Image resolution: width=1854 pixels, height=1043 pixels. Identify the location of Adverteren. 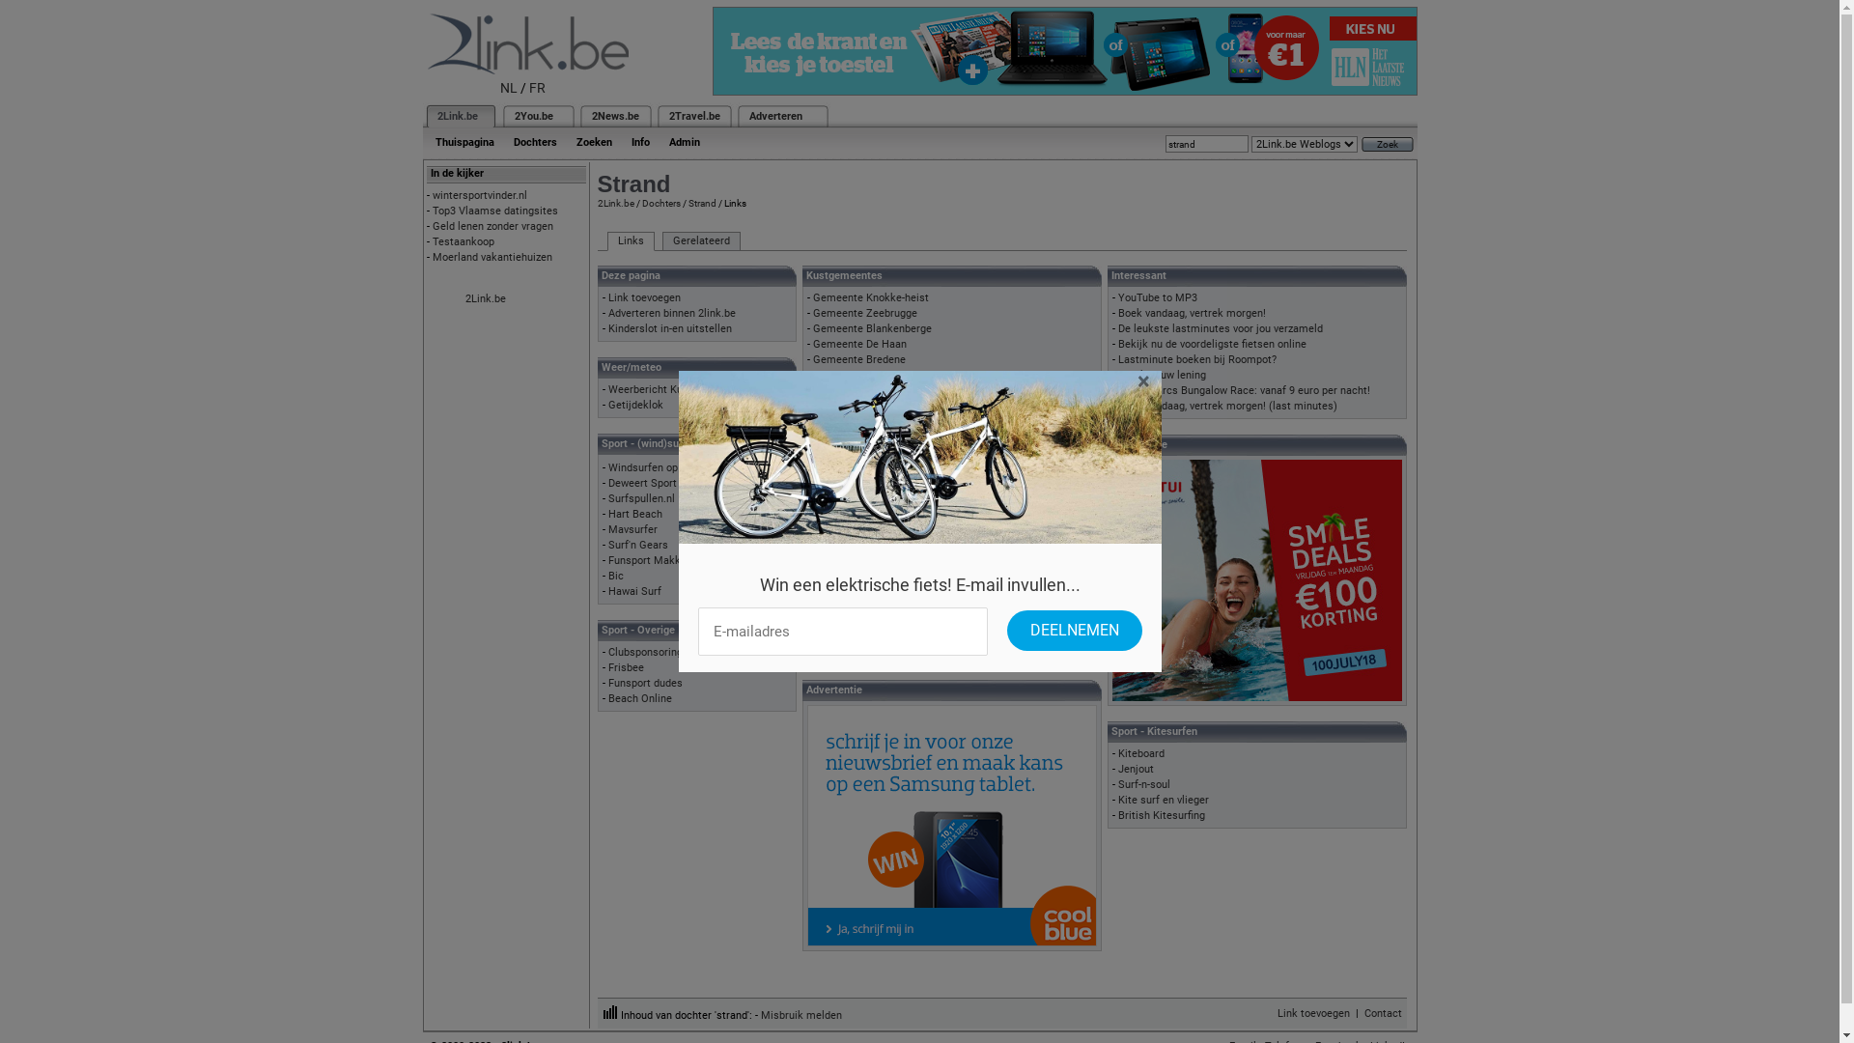
(776, 116).